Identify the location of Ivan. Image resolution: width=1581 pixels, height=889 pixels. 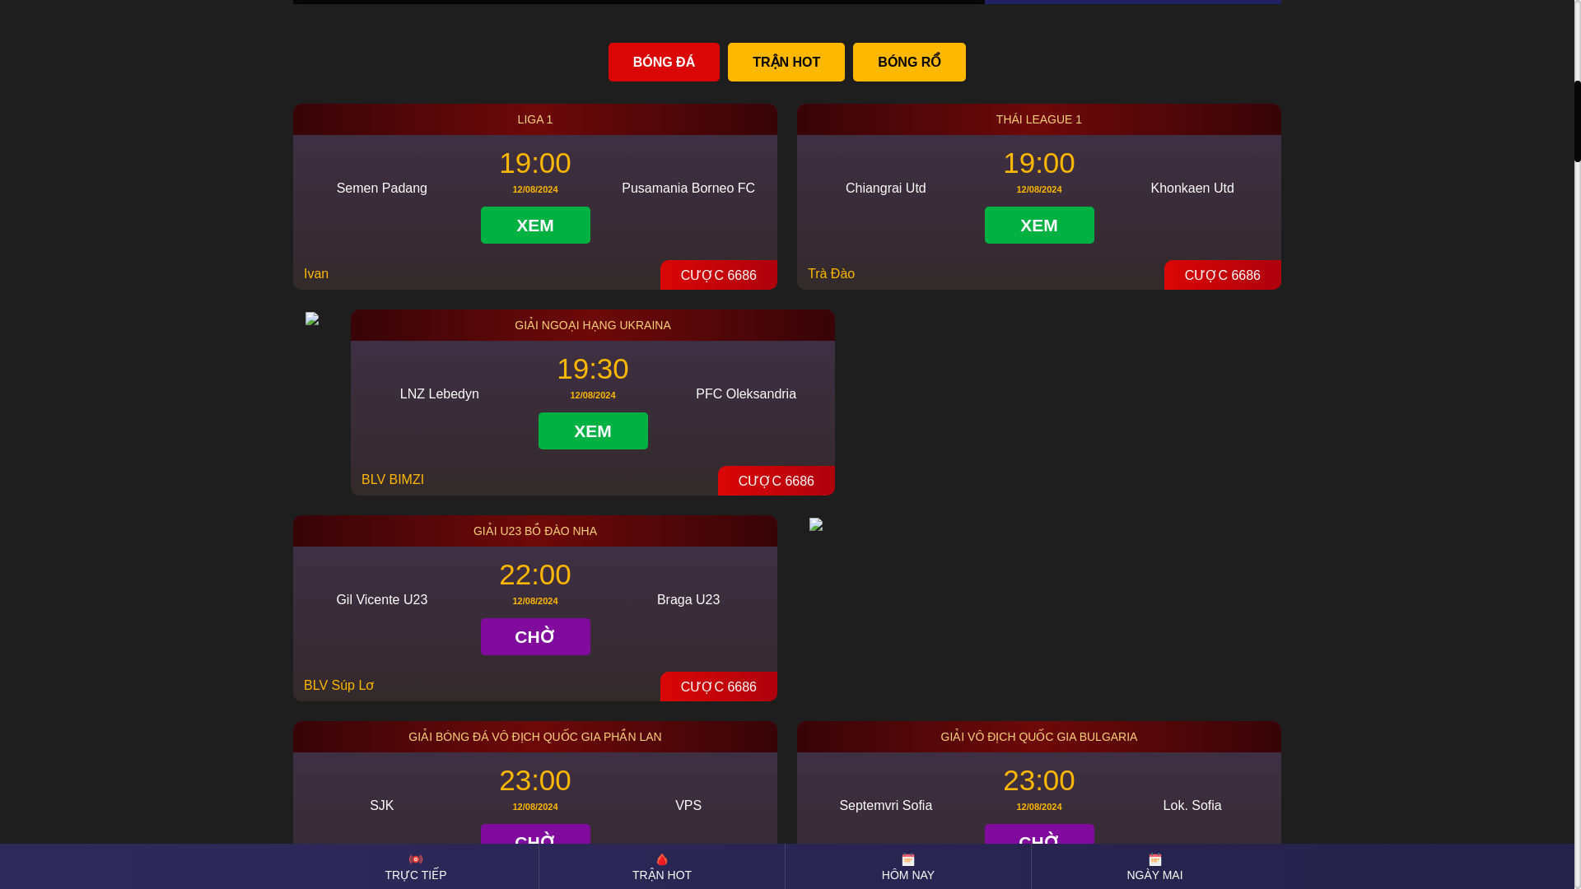
(316, 273).